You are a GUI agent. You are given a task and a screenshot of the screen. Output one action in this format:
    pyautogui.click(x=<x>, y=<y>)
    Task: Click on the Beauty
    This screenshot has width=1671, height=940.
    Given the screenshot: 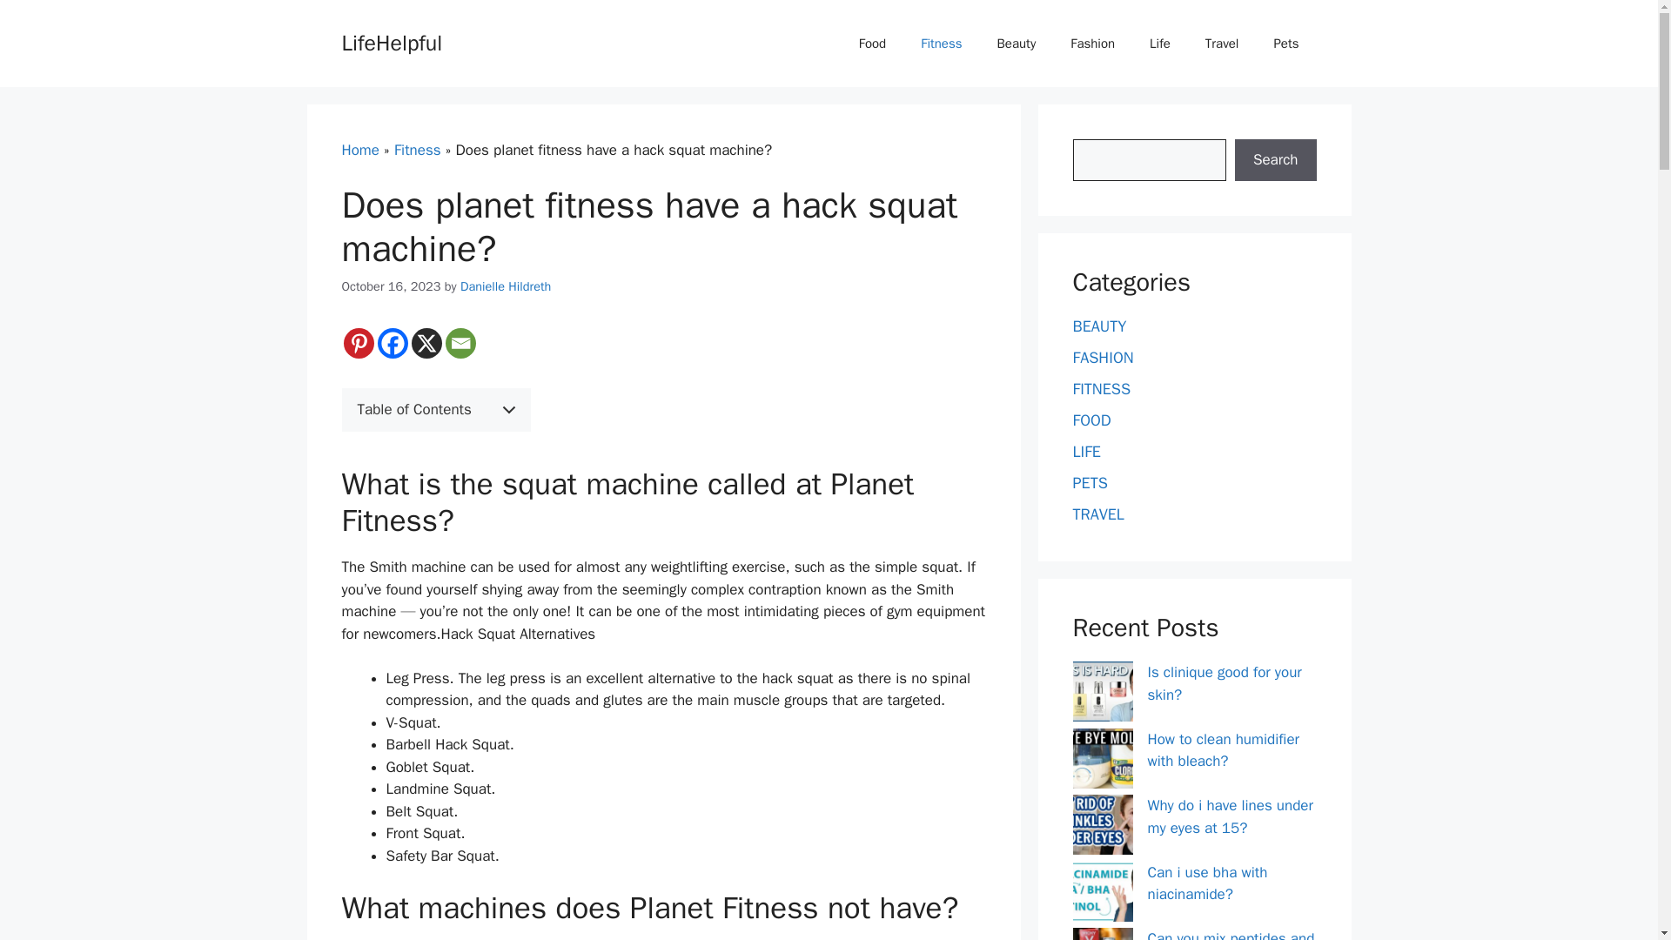 What is the action you would take?
    pyautogui.click(x=1017, y=44)
    